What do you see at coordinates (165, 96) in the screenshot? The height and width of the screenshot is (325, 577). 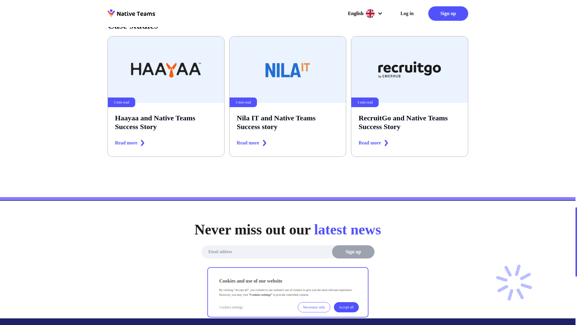 I see `Privacy Policy` at bounding box center [165, 96].